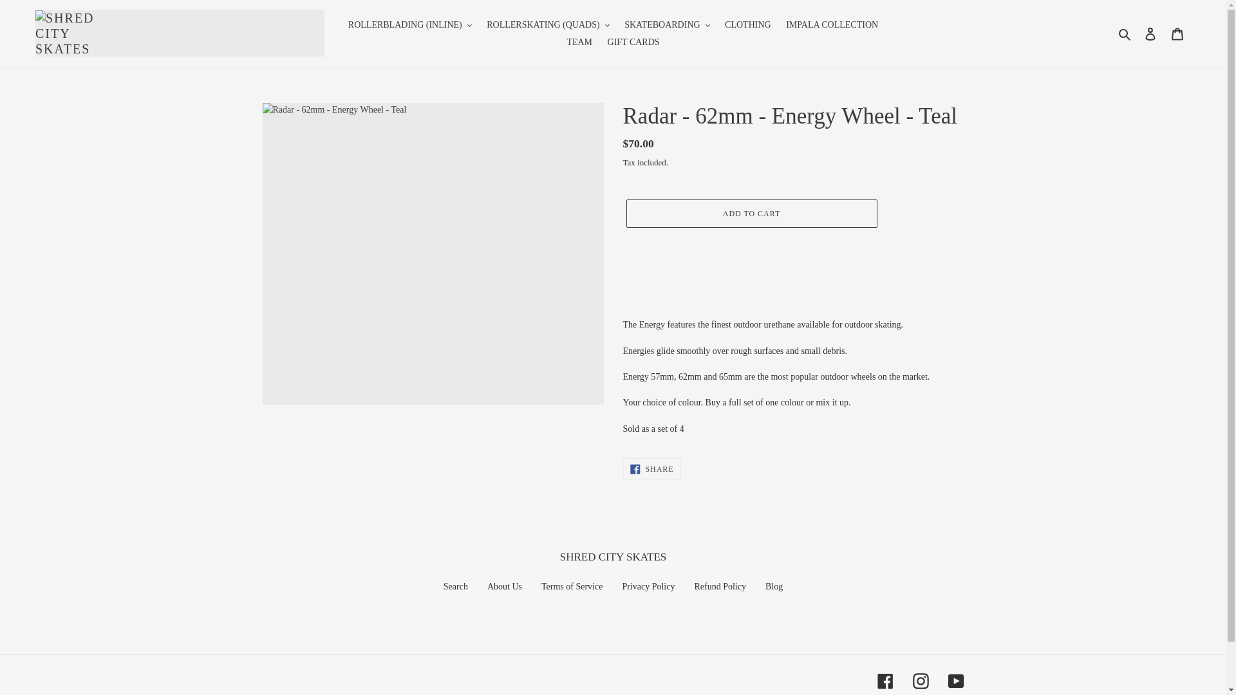  Describe the element at coordinates (667, 24) in the screenshot. I see `SKATEBOARDING` at that location.